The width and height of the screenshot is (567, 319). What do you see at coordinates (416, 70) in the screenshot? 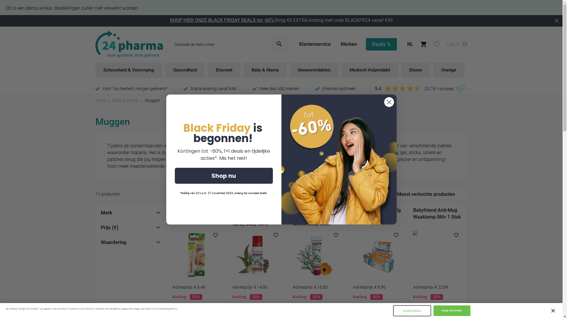
I see `Dieren` at bounding box center [416, 70].